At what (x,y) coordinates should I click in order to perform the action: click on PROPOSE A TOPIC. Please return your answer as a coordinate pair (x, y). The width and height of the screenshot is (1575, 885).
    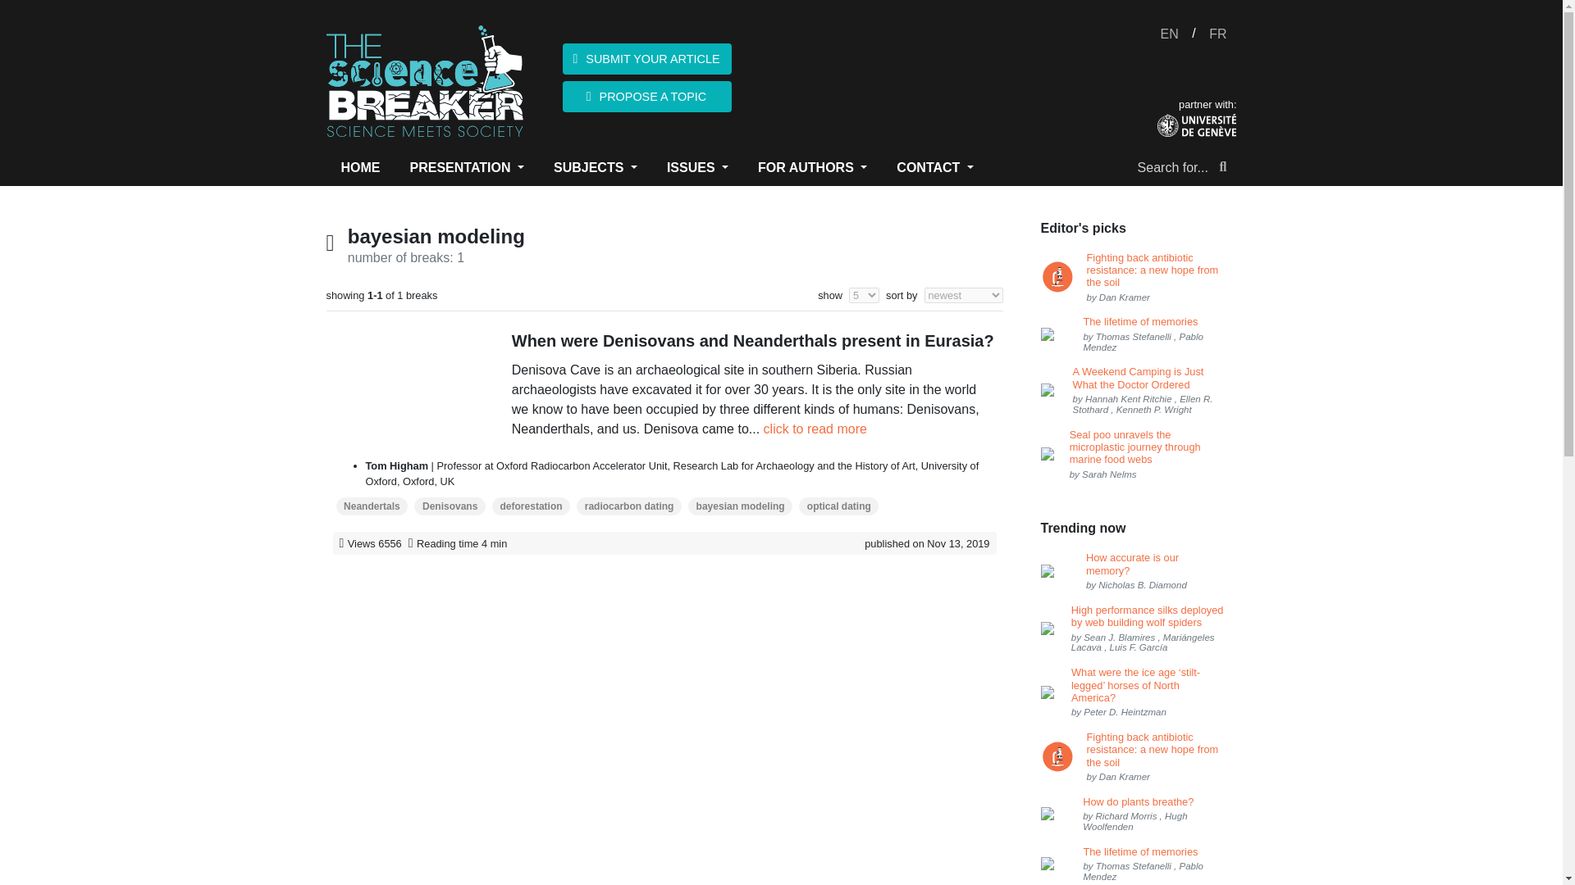
    Looking at the image, I should click on (646, 97).